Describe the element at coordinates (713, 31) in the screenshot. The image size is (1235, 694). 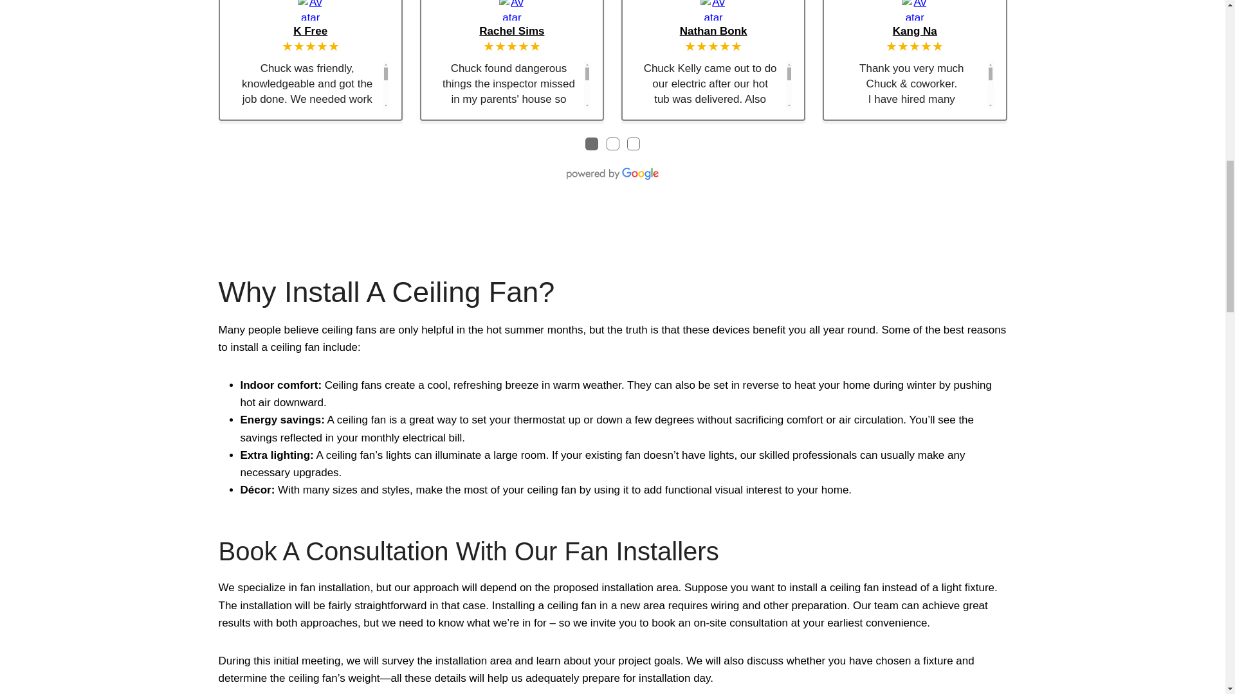
I see `Nathan Bonk` at that location.